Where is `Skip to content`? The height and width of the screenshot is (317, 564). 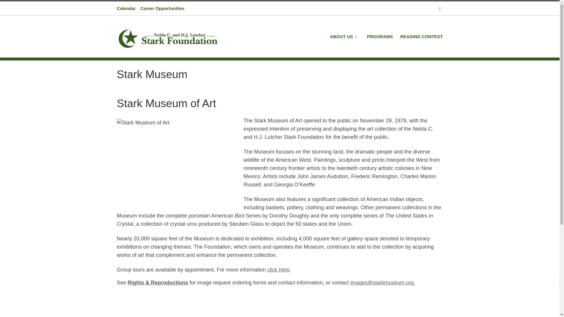 Skip to content is located at coordinates (23, 8).